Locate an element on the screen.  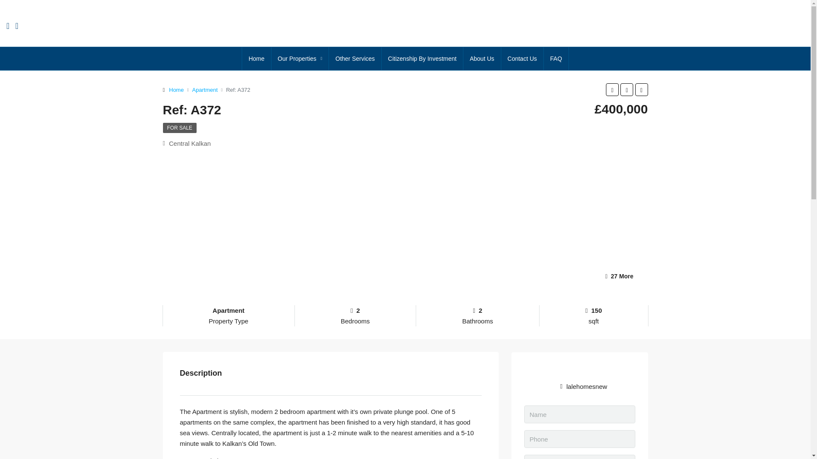
Home is located at coordinates (256, 59).